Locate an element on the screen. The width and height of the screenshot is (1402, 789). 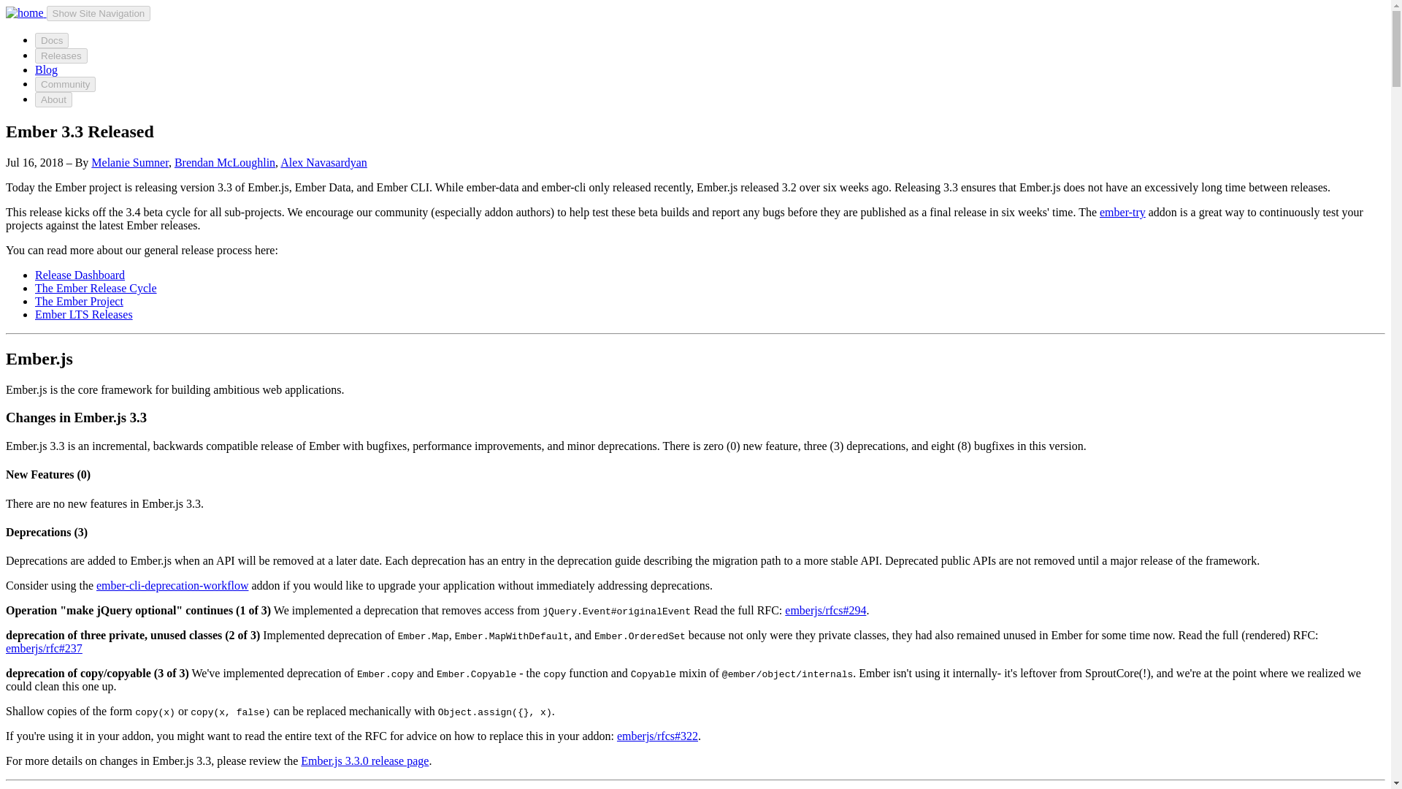
Releases is located at coordinates (61, 56).